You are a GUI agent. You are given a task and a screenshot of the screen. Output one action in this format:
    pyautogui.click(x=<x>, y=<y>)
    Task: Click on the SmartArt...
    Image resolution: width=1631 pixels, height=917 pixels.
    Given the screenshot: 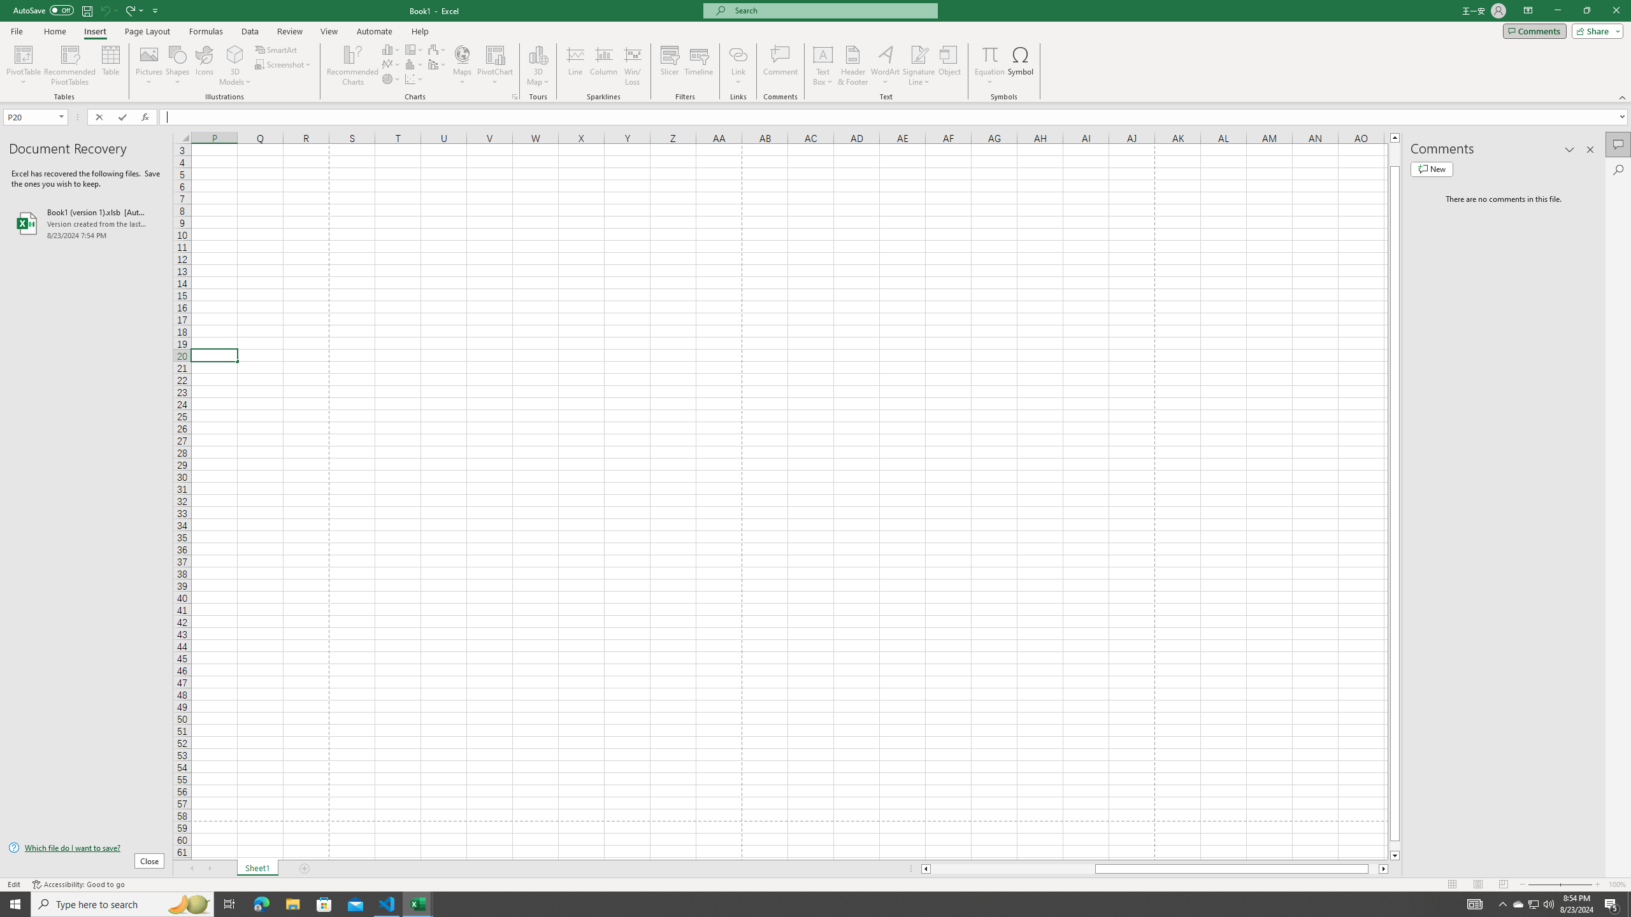 What is the action you would take?
    pyautogui.click(x=277, y=50)
    